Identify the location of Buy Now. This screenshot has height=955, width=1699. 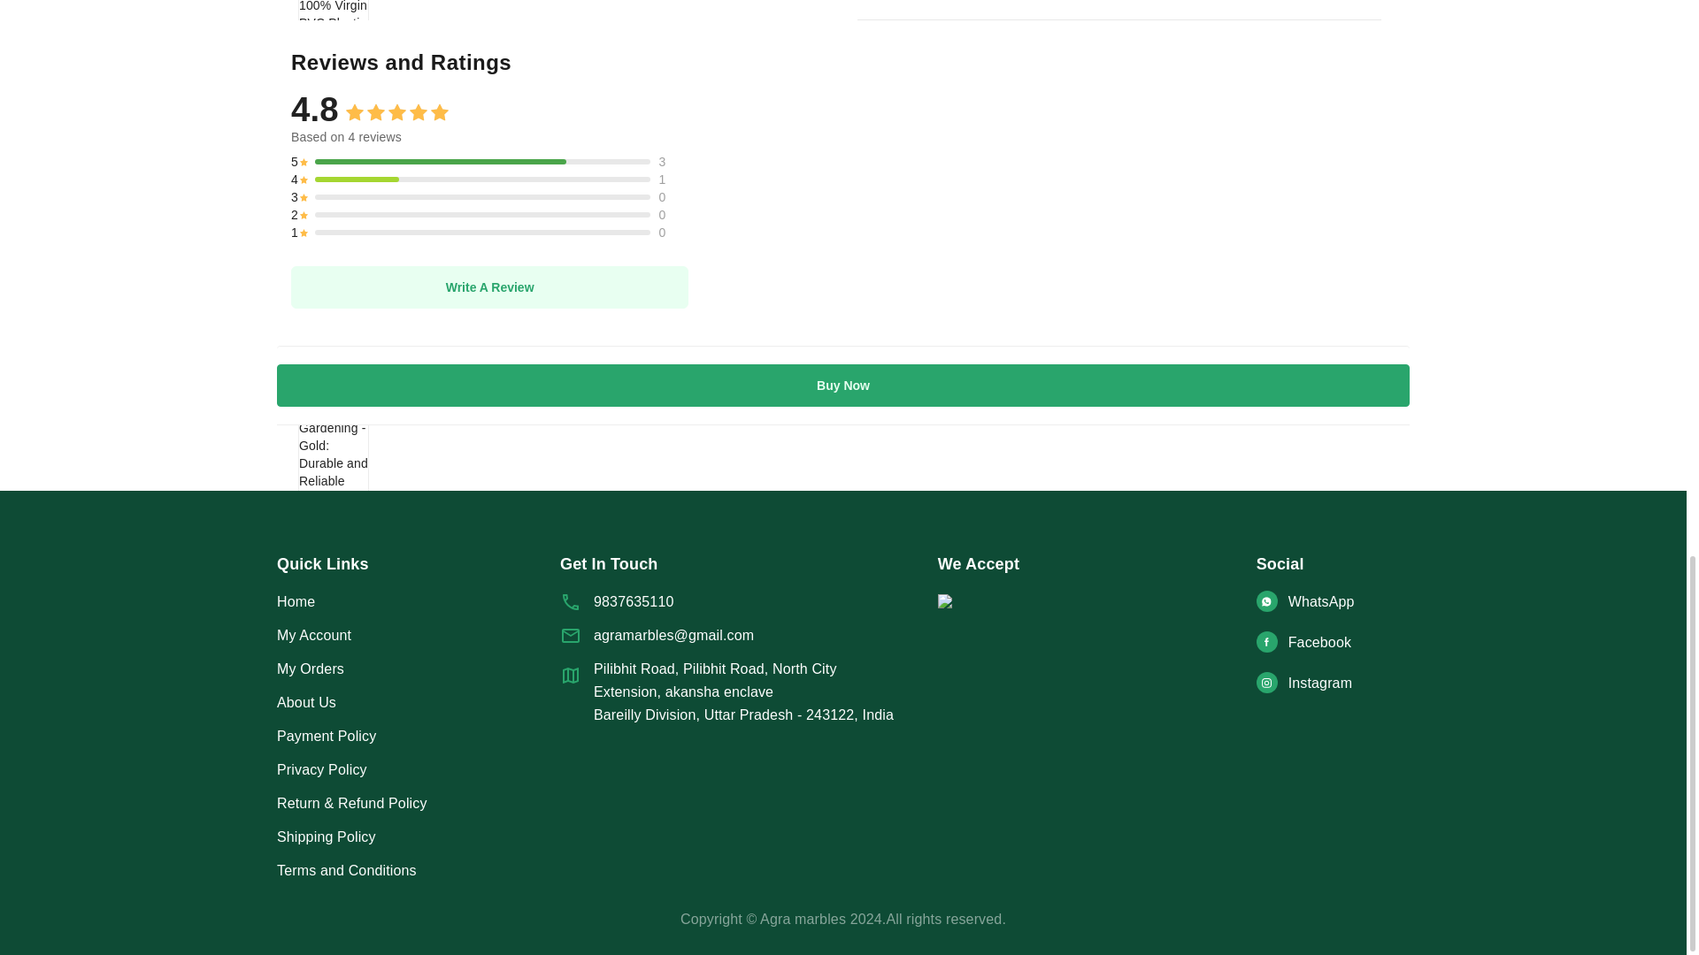
(842, 386).